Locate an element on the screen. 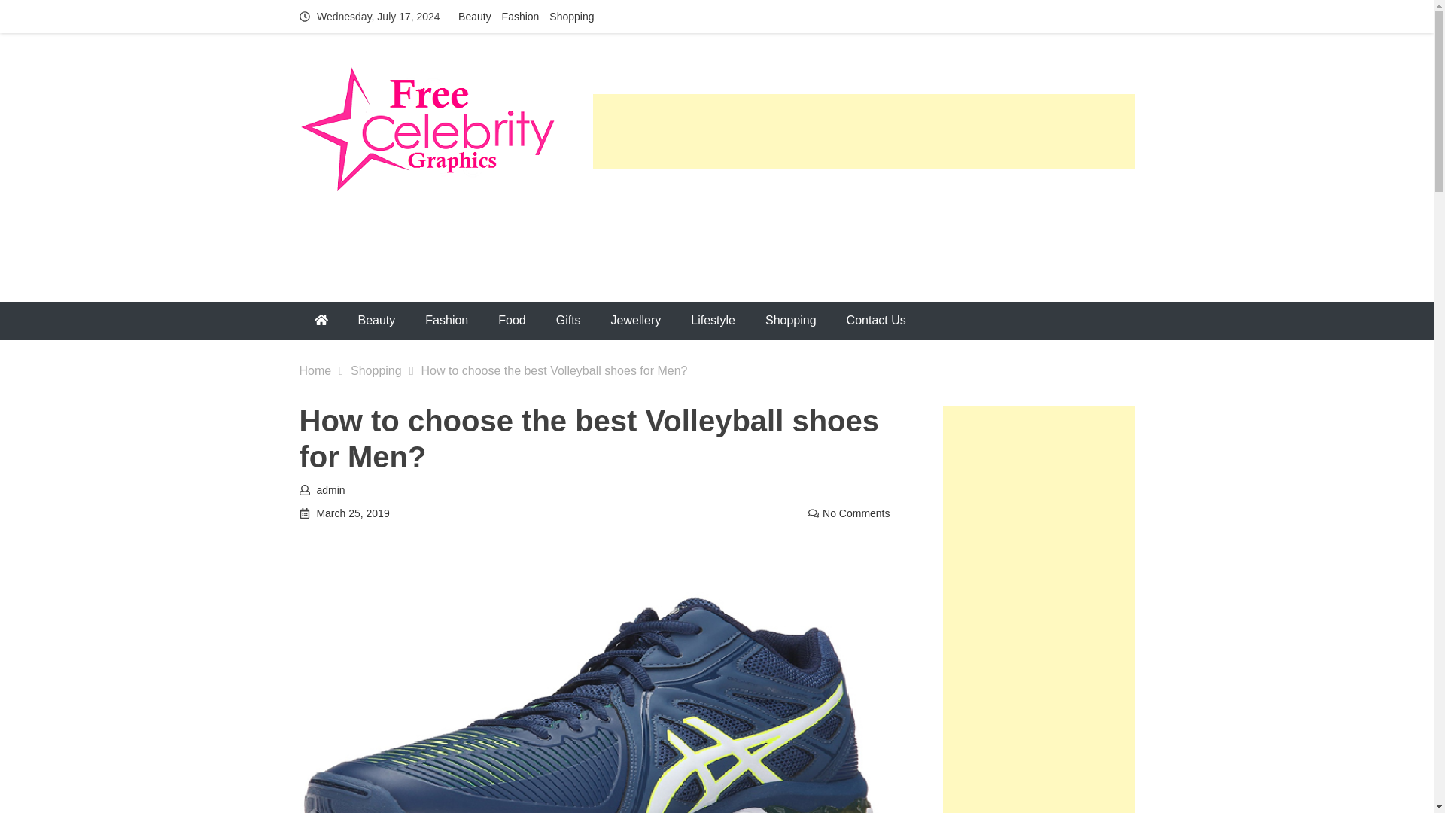 Image resolution: width=1445 pixels, height=813 pixels. Shopping is located at coordinates (385, 370).